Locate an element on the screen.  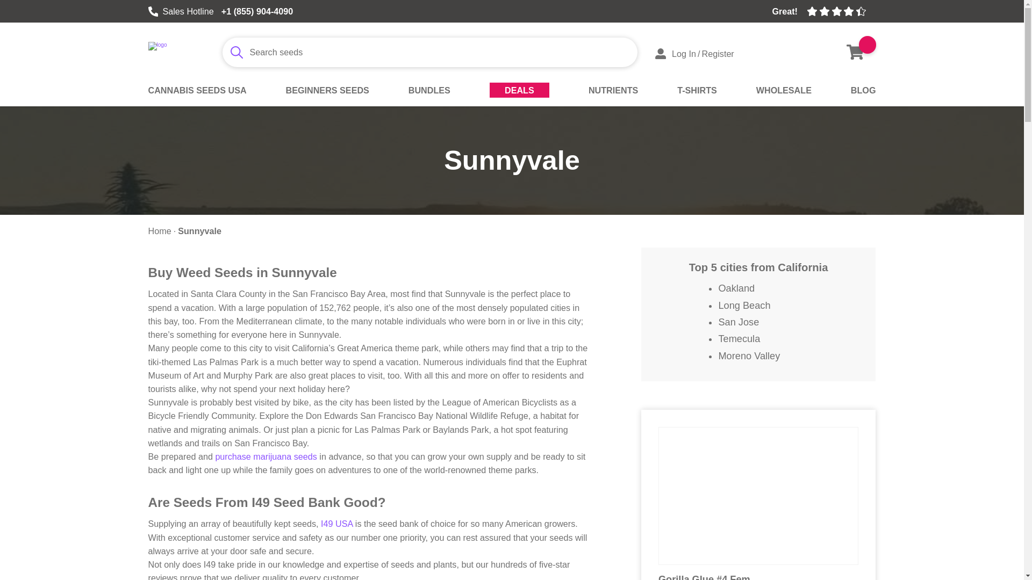
I49 Seed Bank is located at coordinates (172, 54).